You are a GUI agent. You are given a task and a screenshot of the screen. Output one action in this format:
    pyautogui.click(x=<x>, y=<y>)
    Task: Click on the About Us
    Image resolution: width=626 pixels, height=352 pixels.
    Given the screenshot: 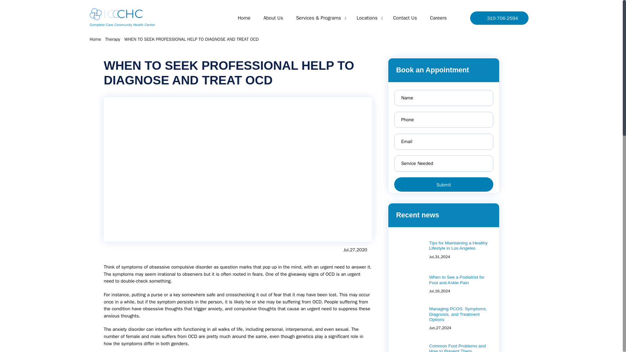 What is the action you would take?
    pyautogui.click(x=341, y=23)
    